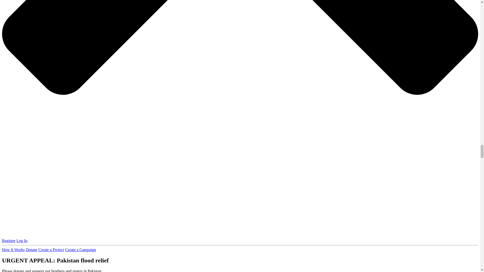 The width and height of the screenshot is (484, 272). I want to click on Log In, so click(22, 241).